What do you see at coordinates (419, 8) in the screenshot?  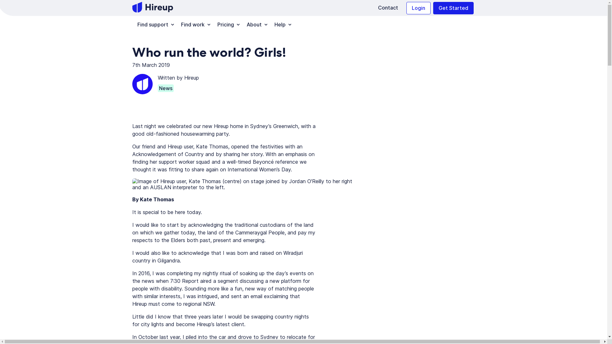 I see `Login` at bounding box center [419, 8].